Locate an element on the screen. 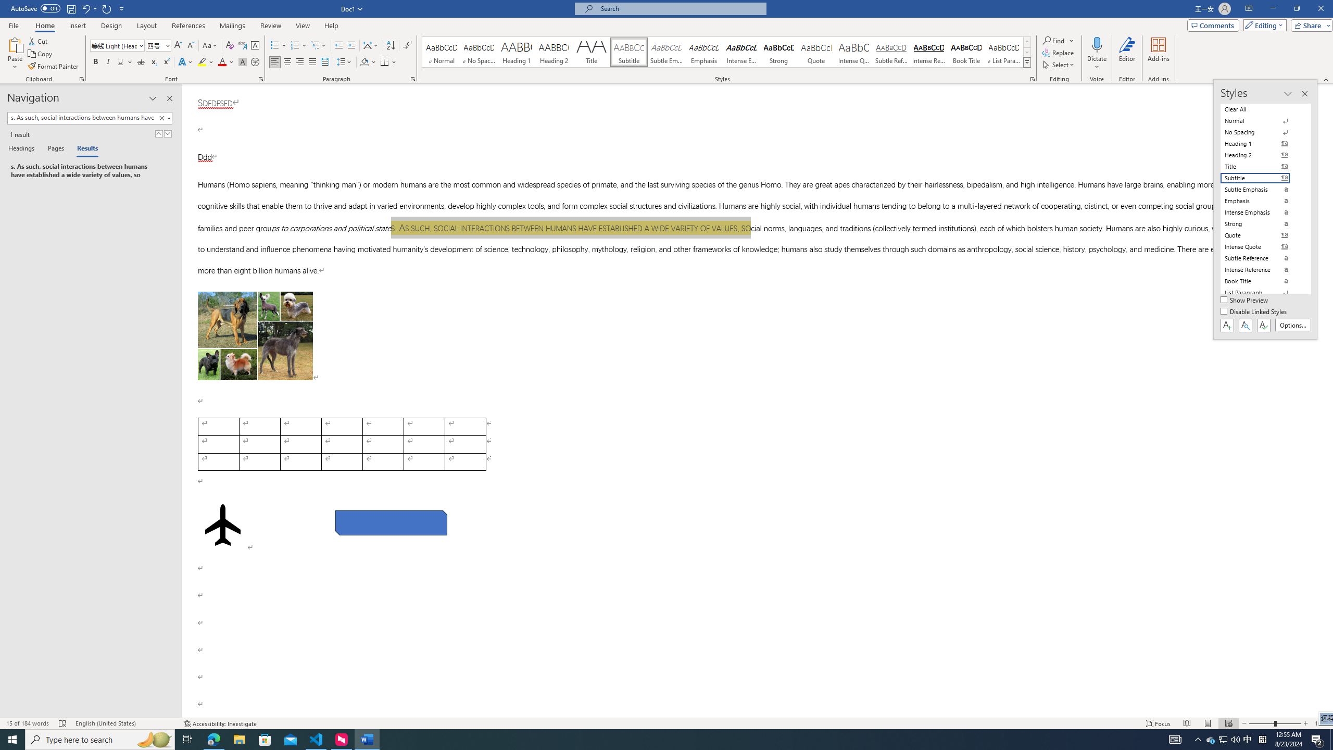  Help is located at coordinates (331, 26).